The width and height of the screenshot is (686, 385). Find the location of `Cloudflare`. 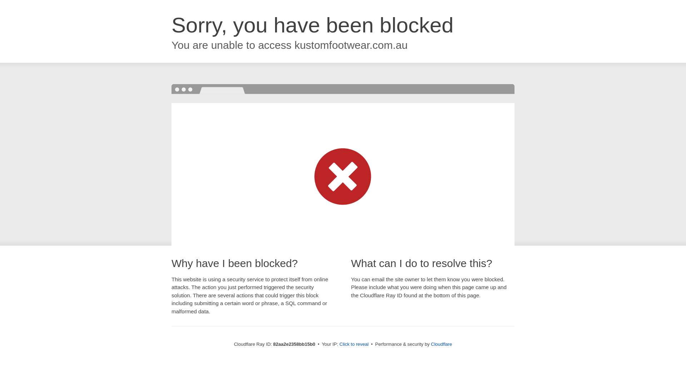

Cloudflare is located at coordinates (442, 344).